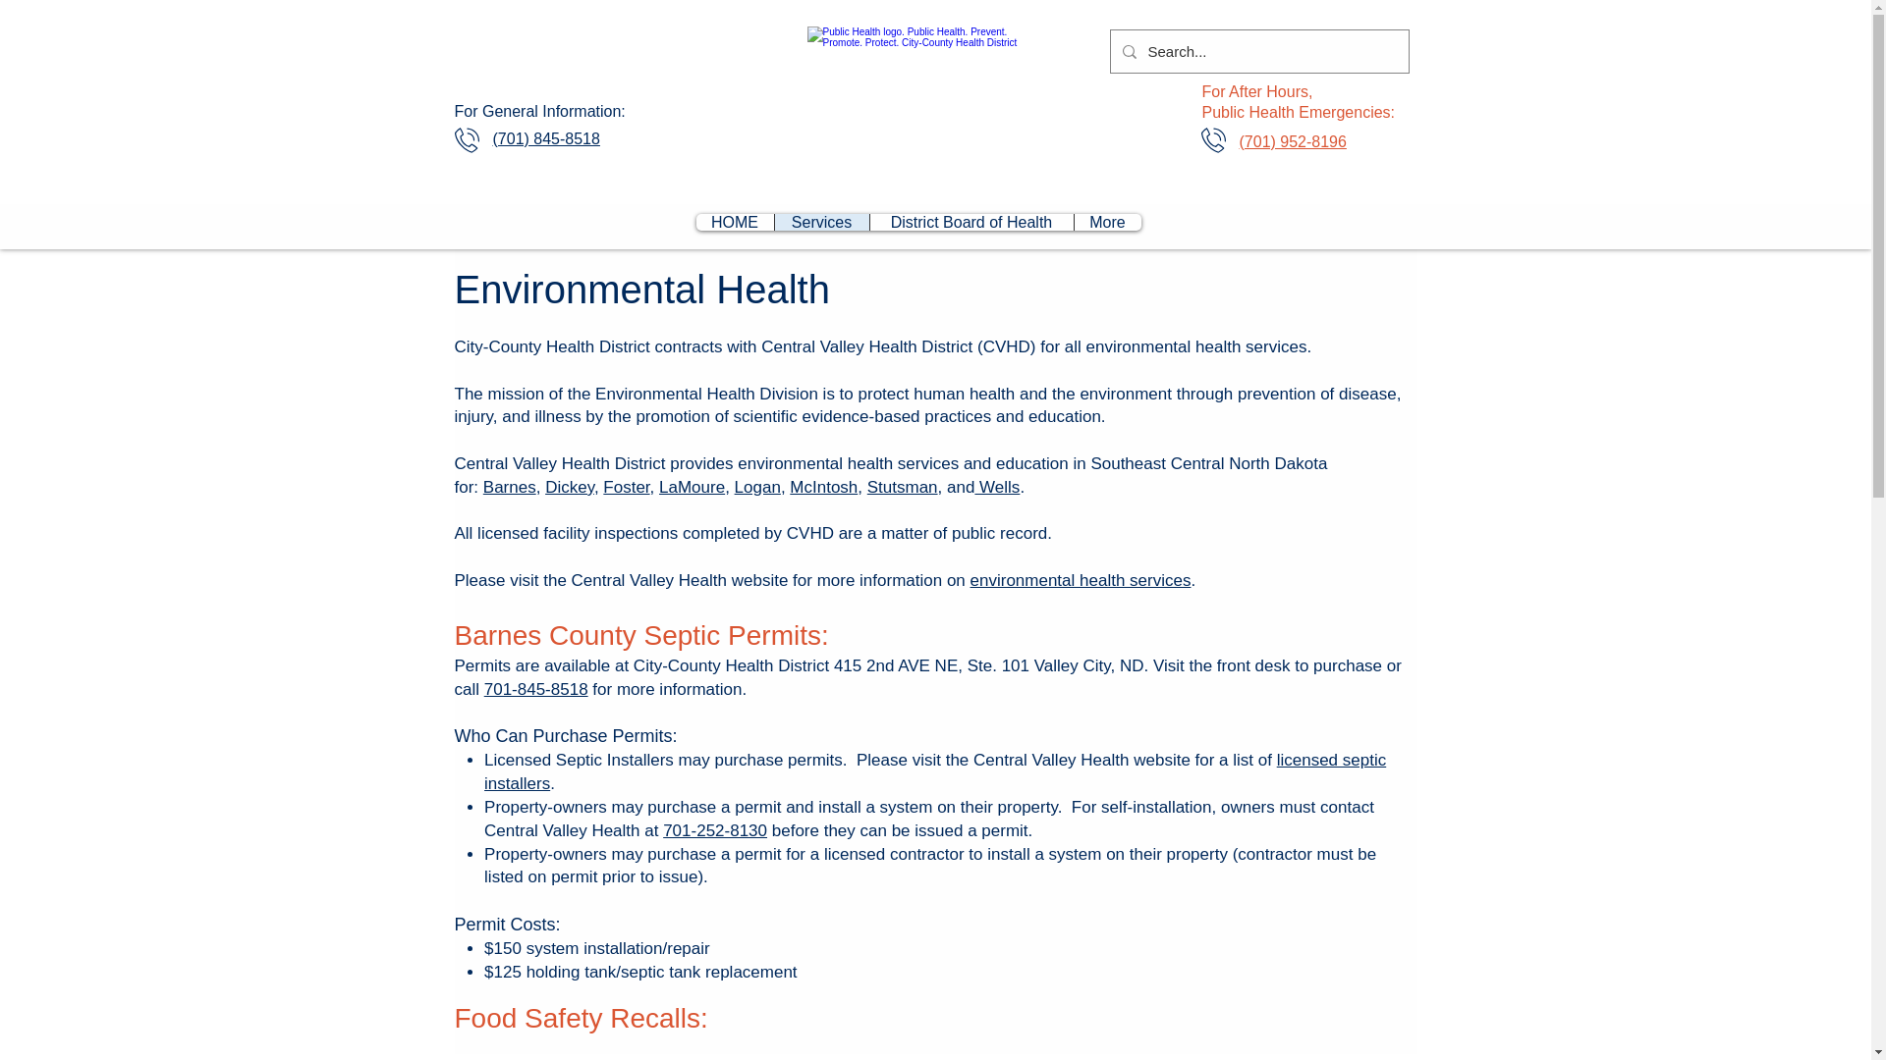 The width and height of the screenshot is (1886, 1060). I want to click on Foster, so click(626, 487).